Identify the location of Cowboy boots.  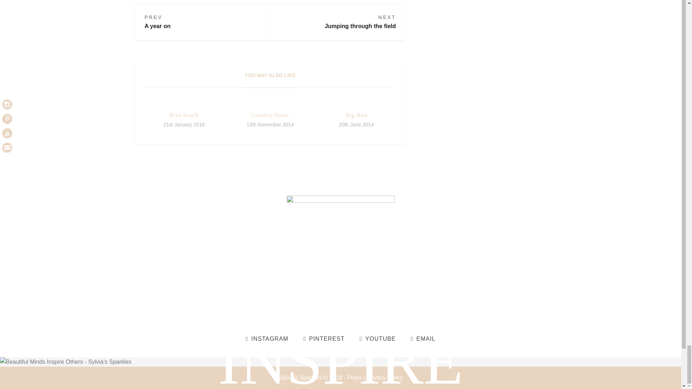
(270, 115).